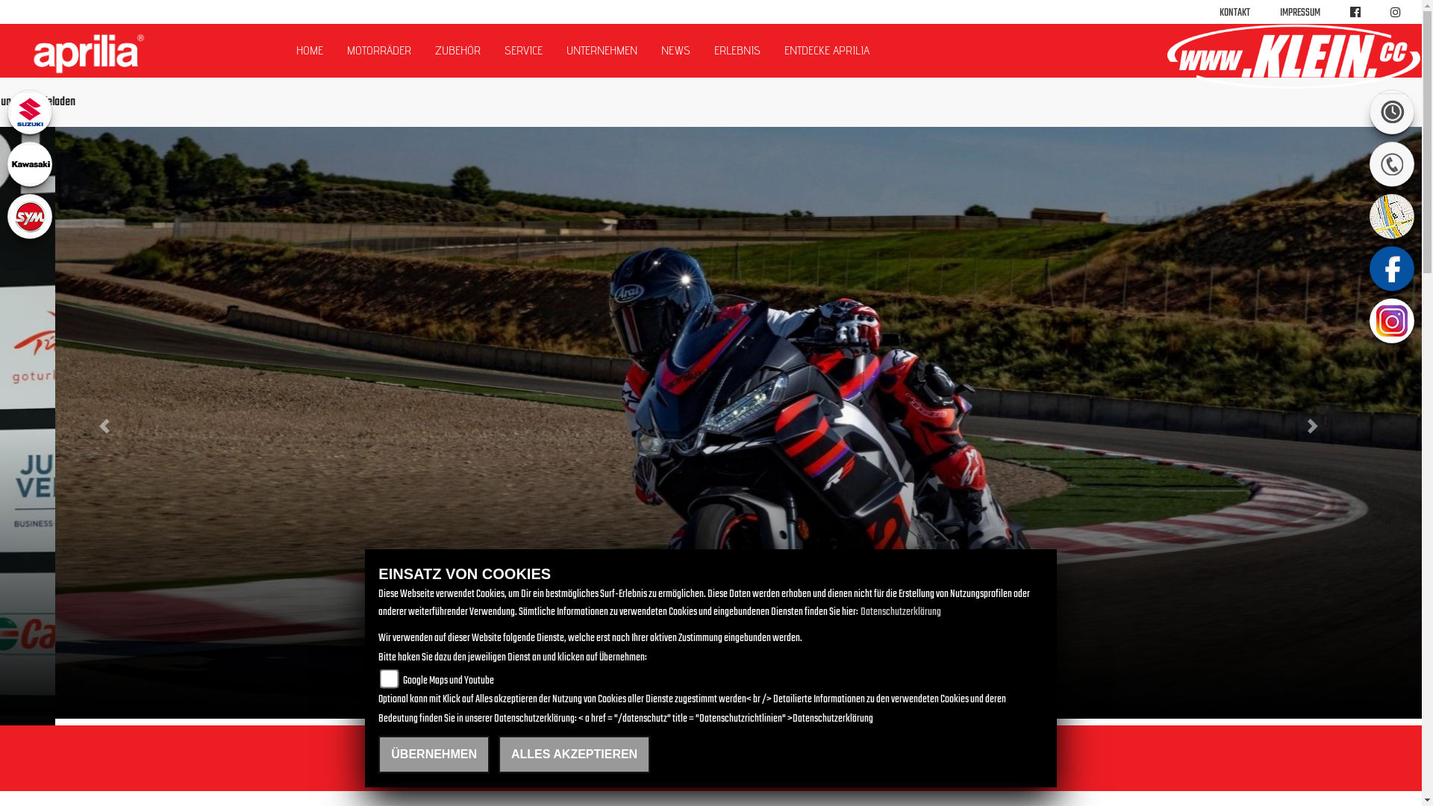  What do you see at coordinates (310, 51) in the screenshot?
I see `HOME` at bounding box center [310, 51].